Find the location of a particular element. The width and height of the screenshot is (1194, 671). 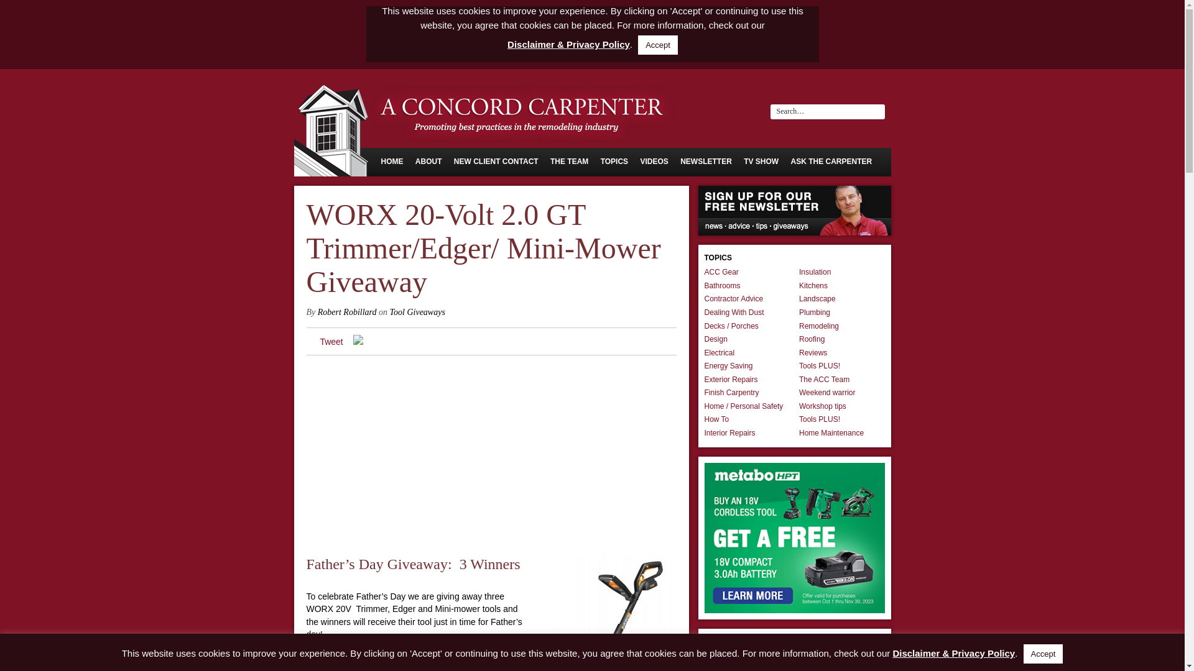

Tweet is located at coordinates (331, 342).